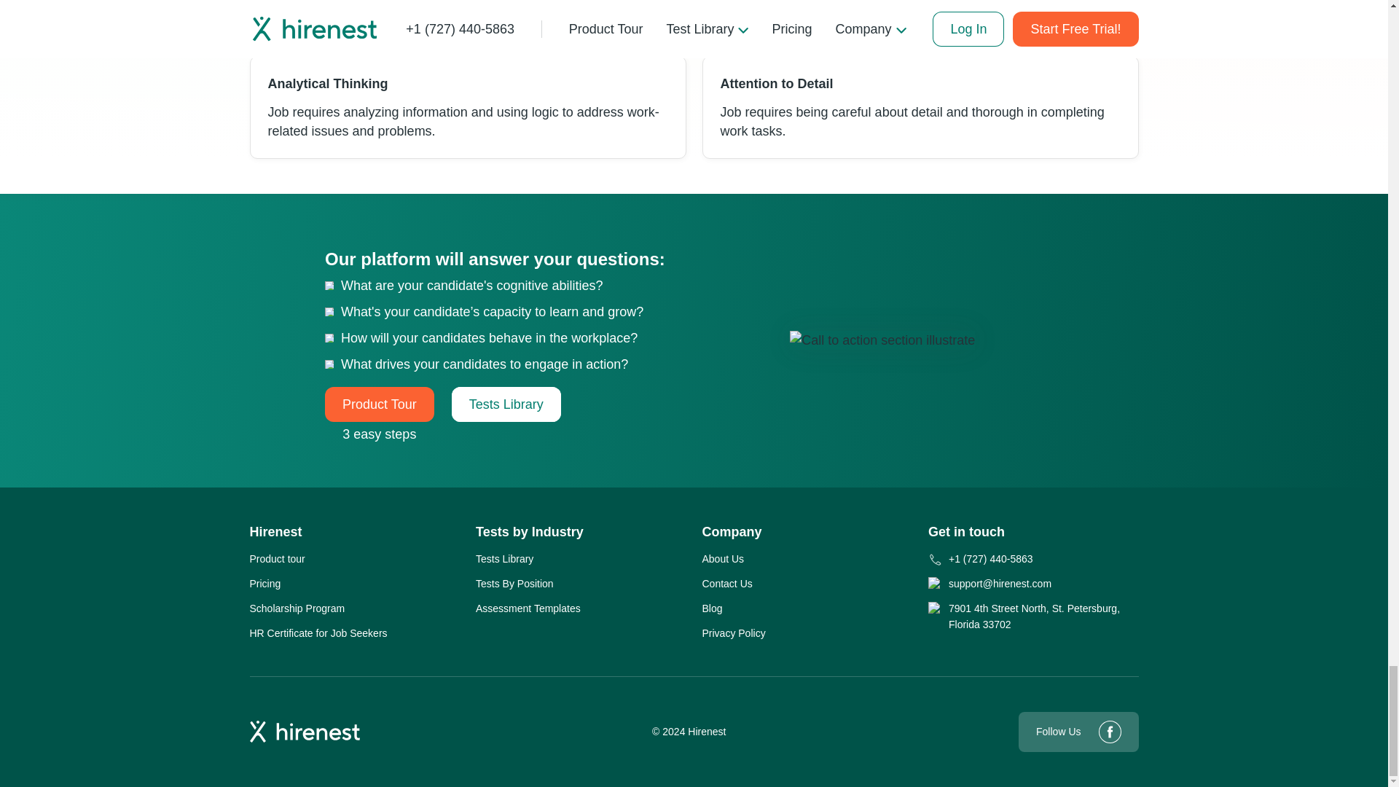 Image resolution: width=1399 pixels, height=787 pixels. What do you see at coordinates (275, 532) in the screenshot?
I see `Hirenest` at bounding box center [275, 532].